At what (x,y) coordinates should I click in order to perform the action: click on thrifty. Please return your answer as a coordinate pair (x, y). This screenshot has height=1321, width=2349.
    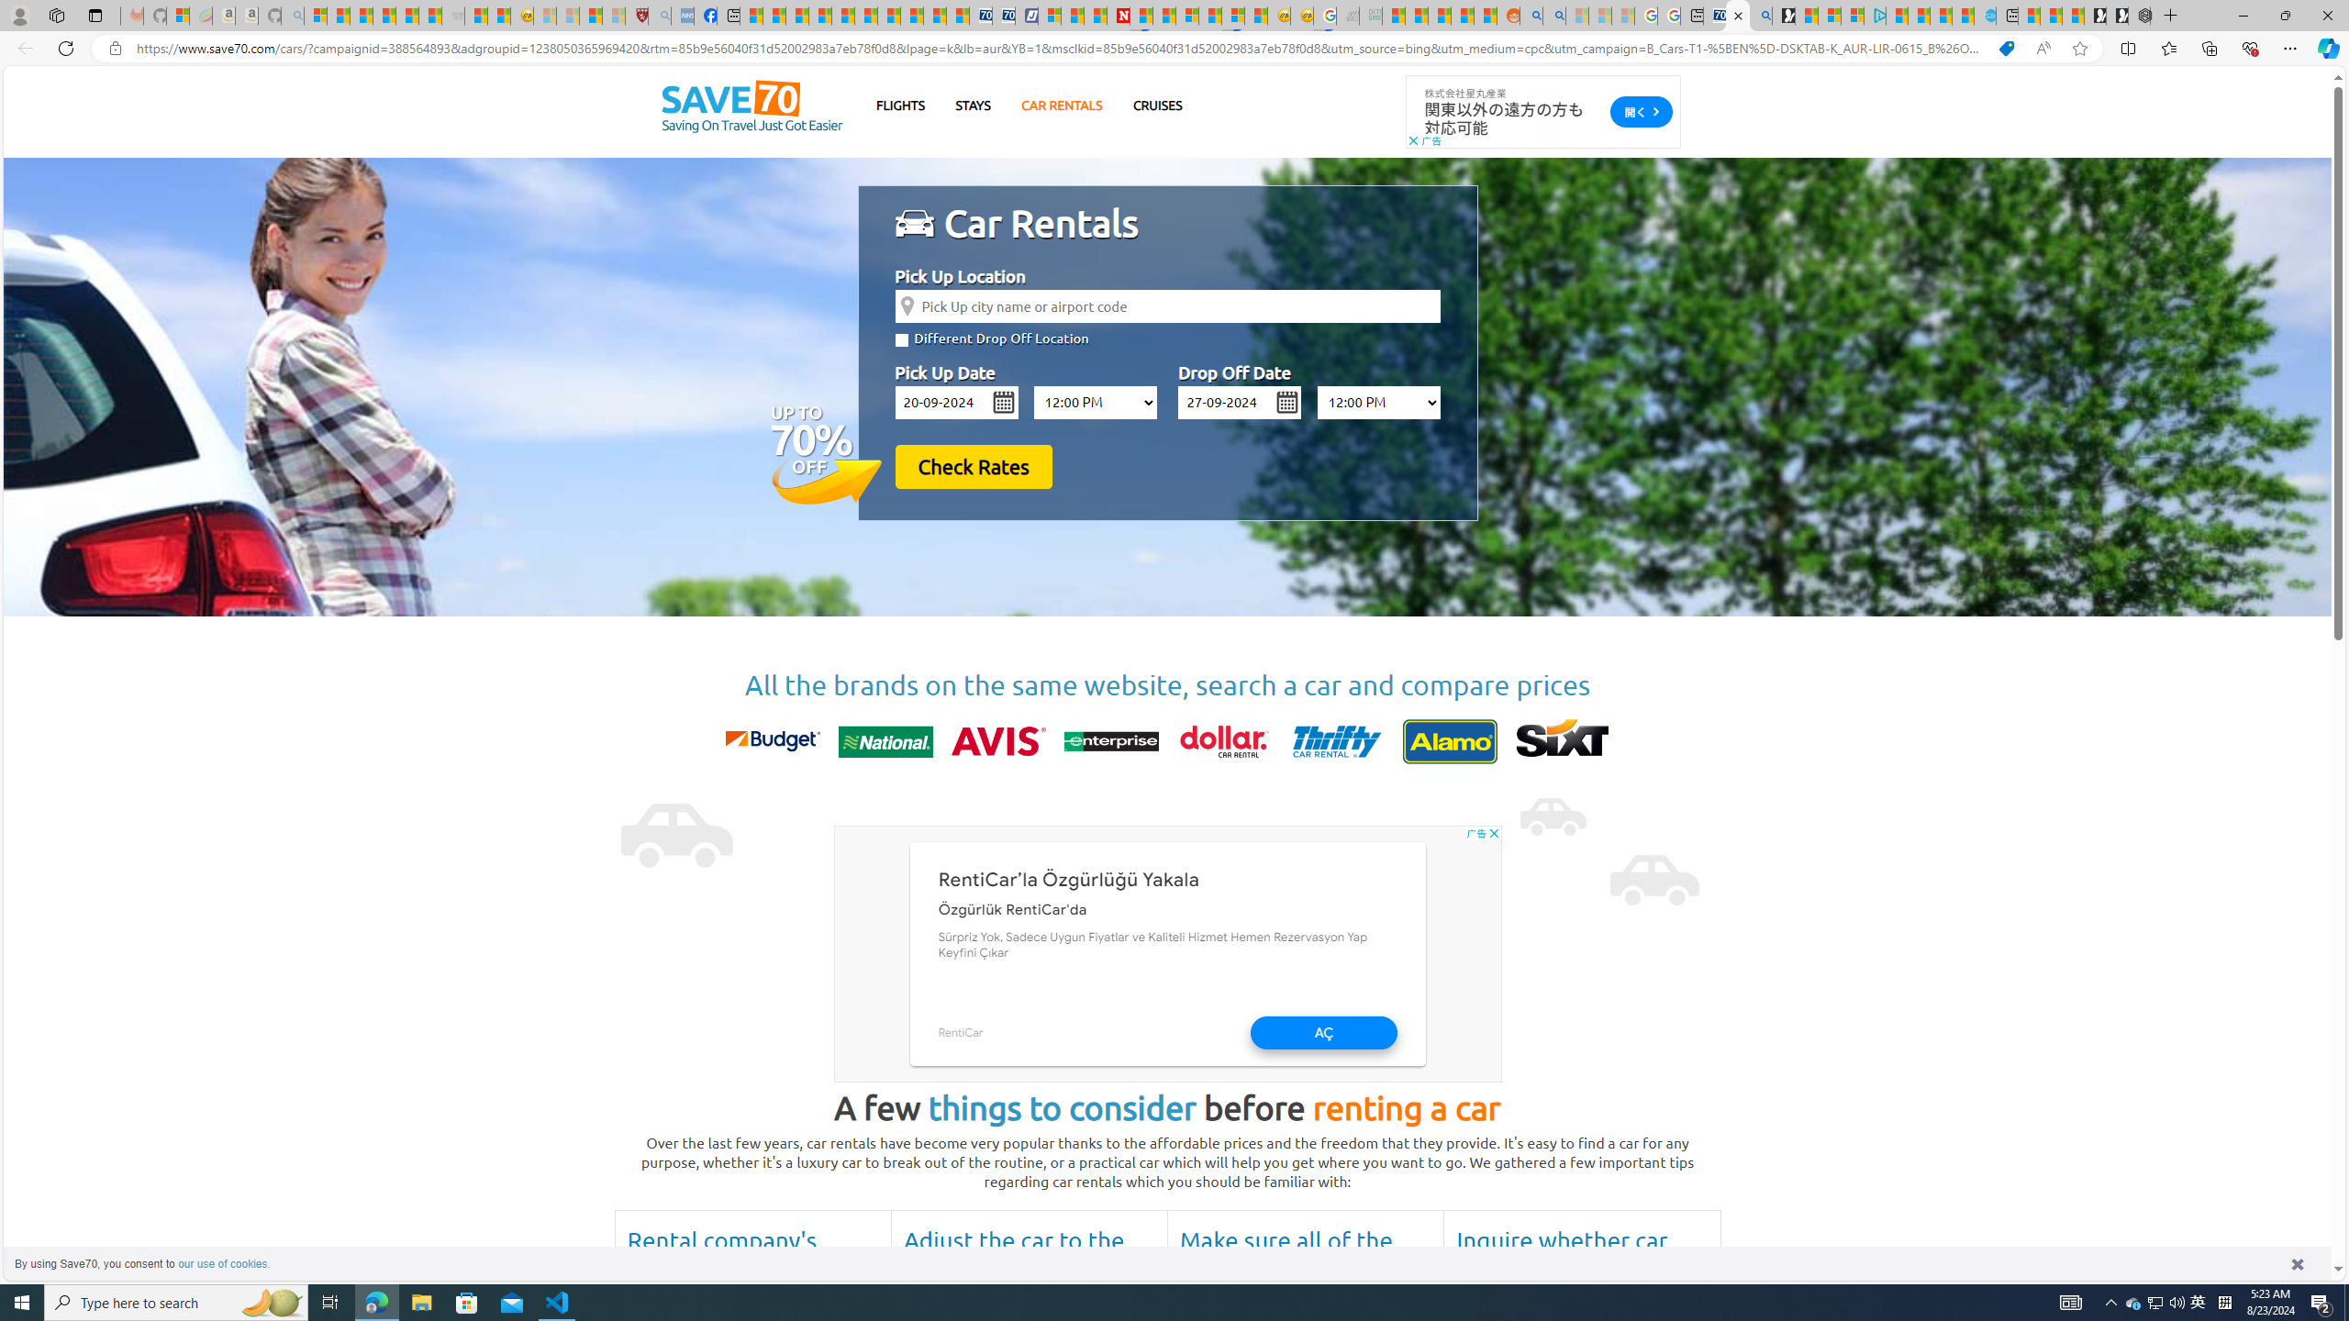
    Looking at the image, I should click on (1336, 741).